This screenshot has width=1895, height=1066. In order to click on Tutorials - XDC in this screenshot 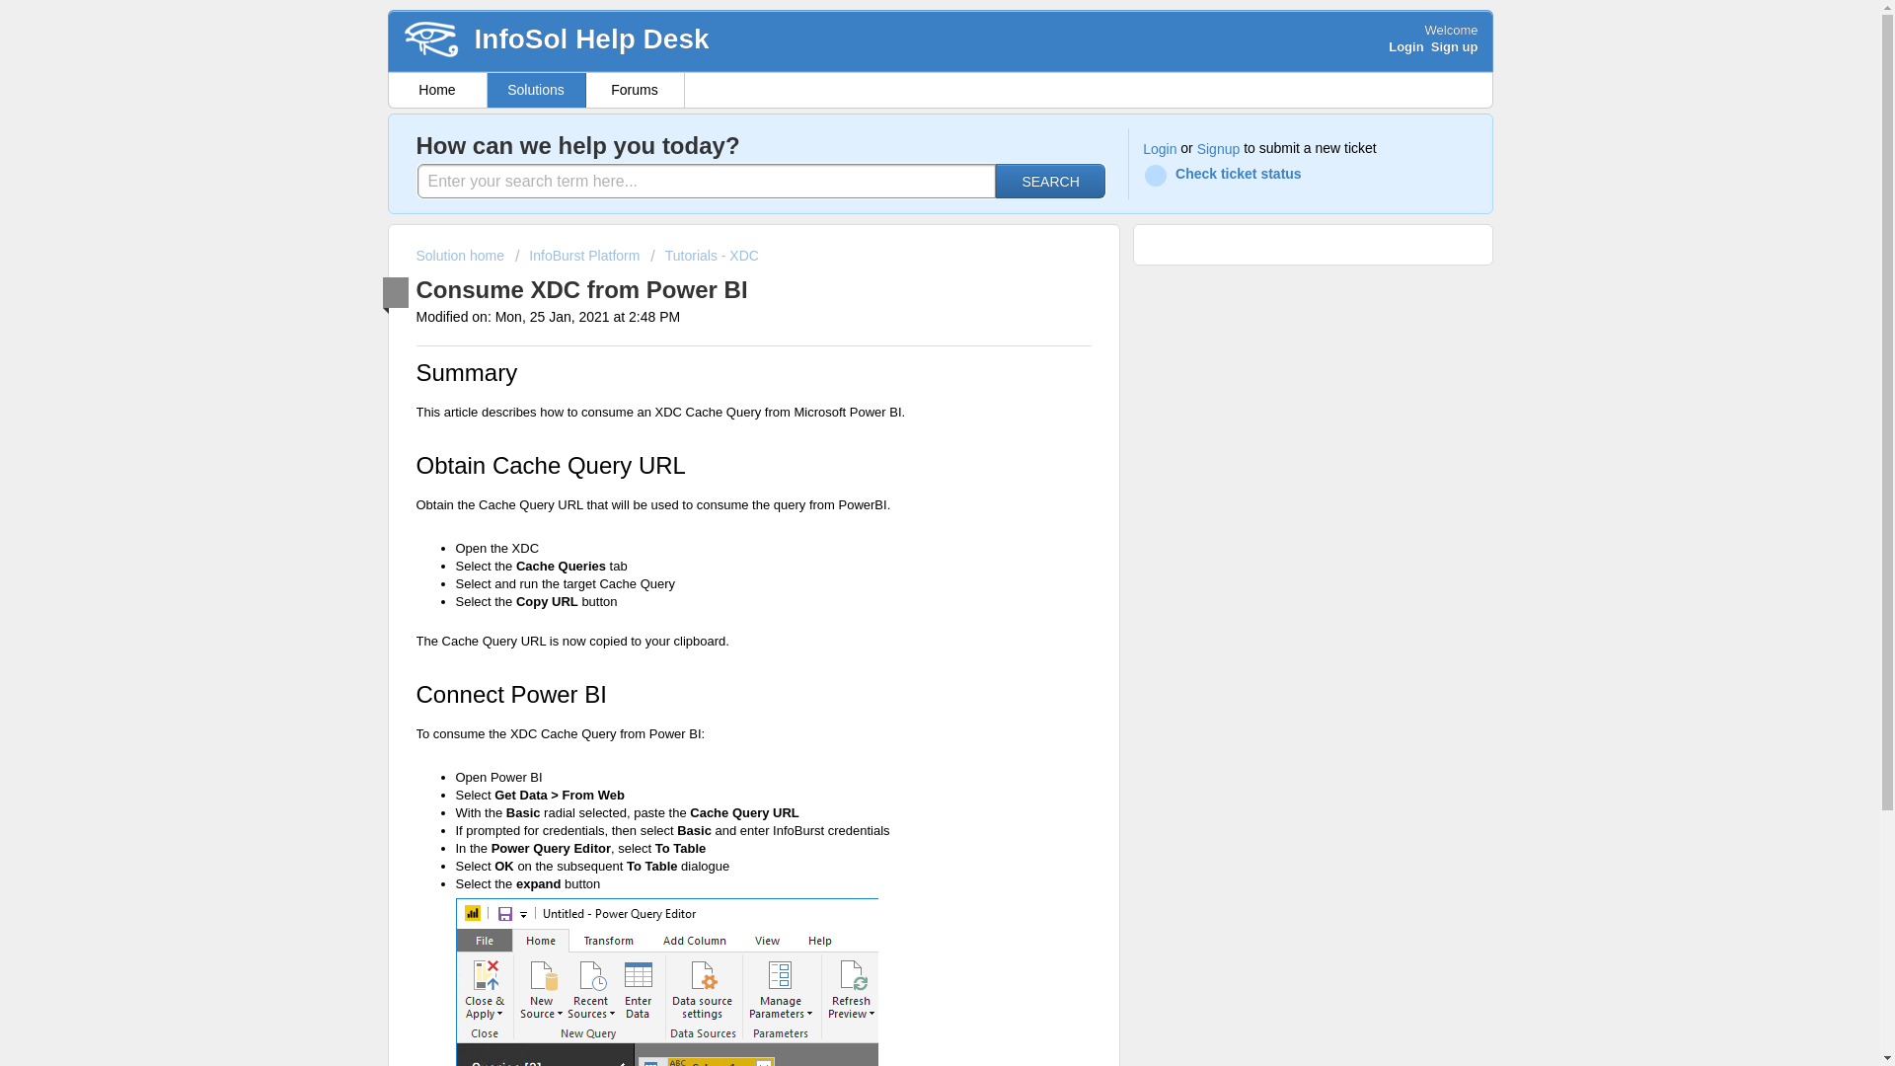, I will do `click(705, 255)`.